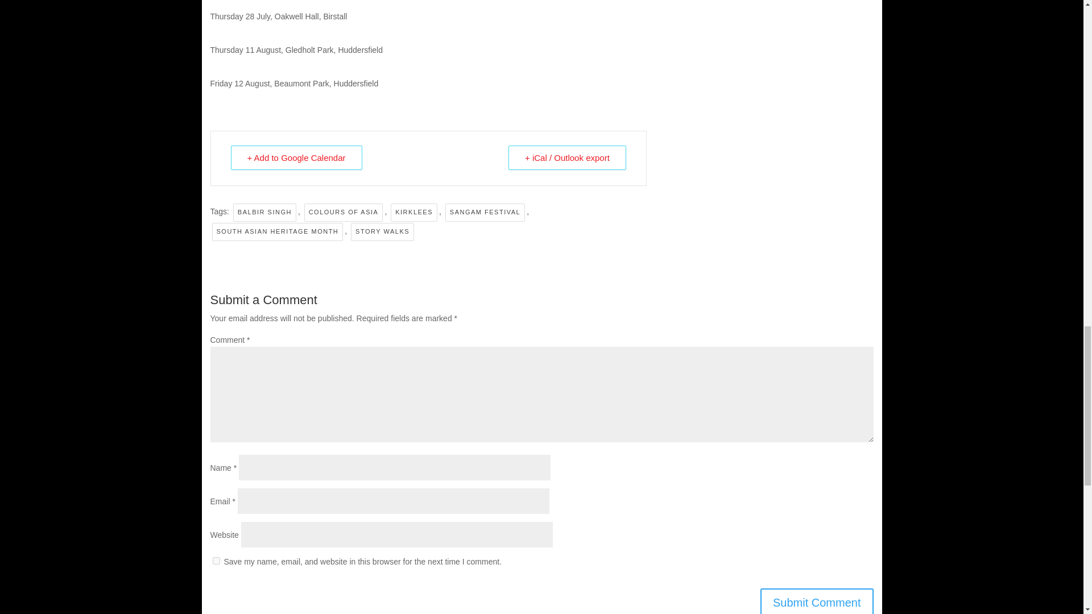 The image size is (1092, 614). Describe the element at coordinates (382, 232) in the screenshot. I see `STORY WALKS` at that location.